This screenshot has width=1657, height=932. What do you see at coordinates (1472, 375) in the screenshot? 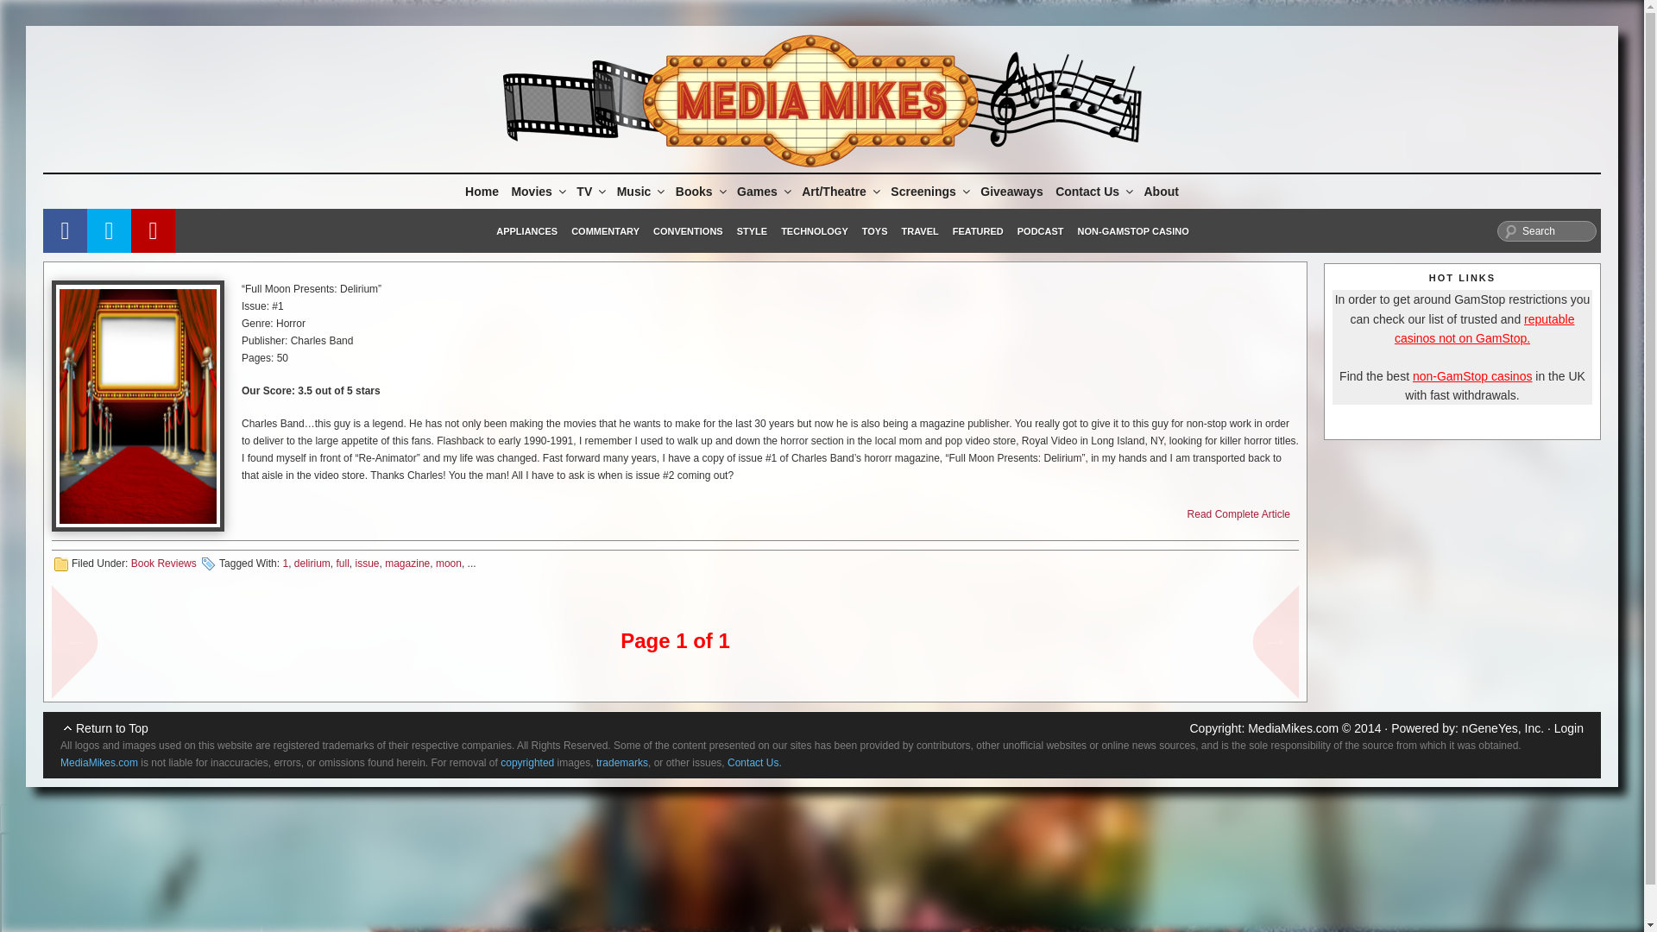
I see `gamstop` at bounding box center [1472, 375].